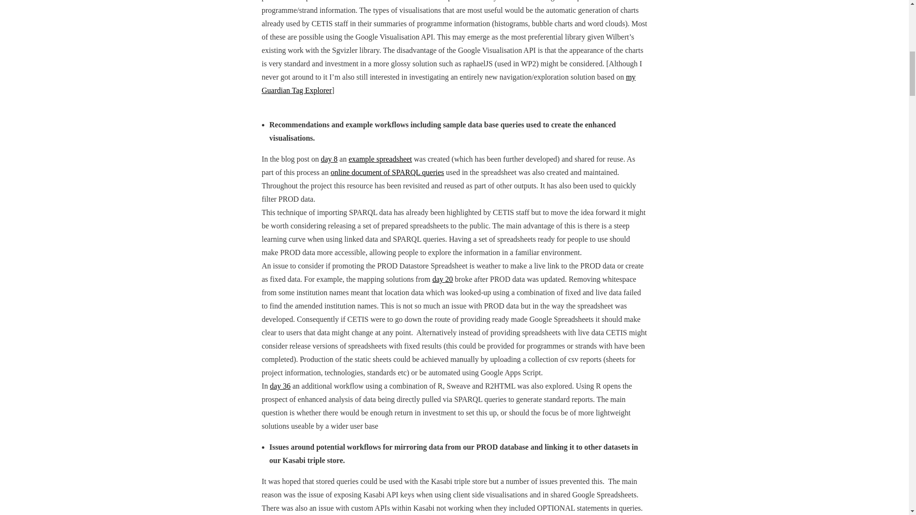 This screenshot has width=916, height=515. Describe the element at coordinates (381, 159) in the screenshot. I see `example spreadsheet` at that location.